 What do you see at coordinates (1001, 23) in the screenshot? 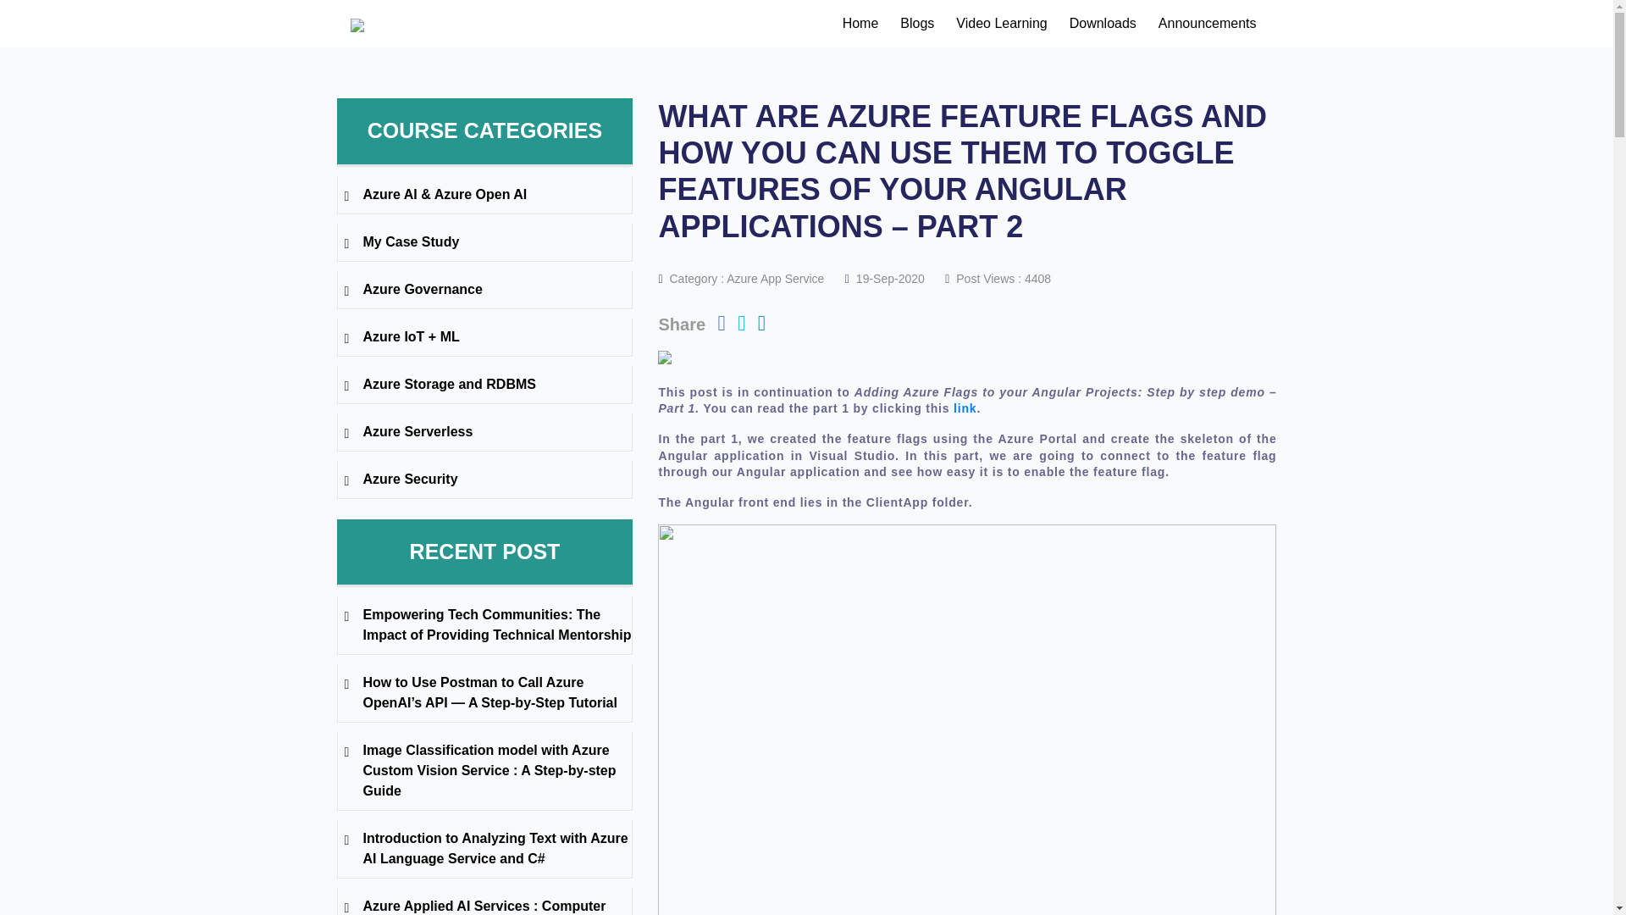
I see `Video Learning` at bounding box center [1001, 23].